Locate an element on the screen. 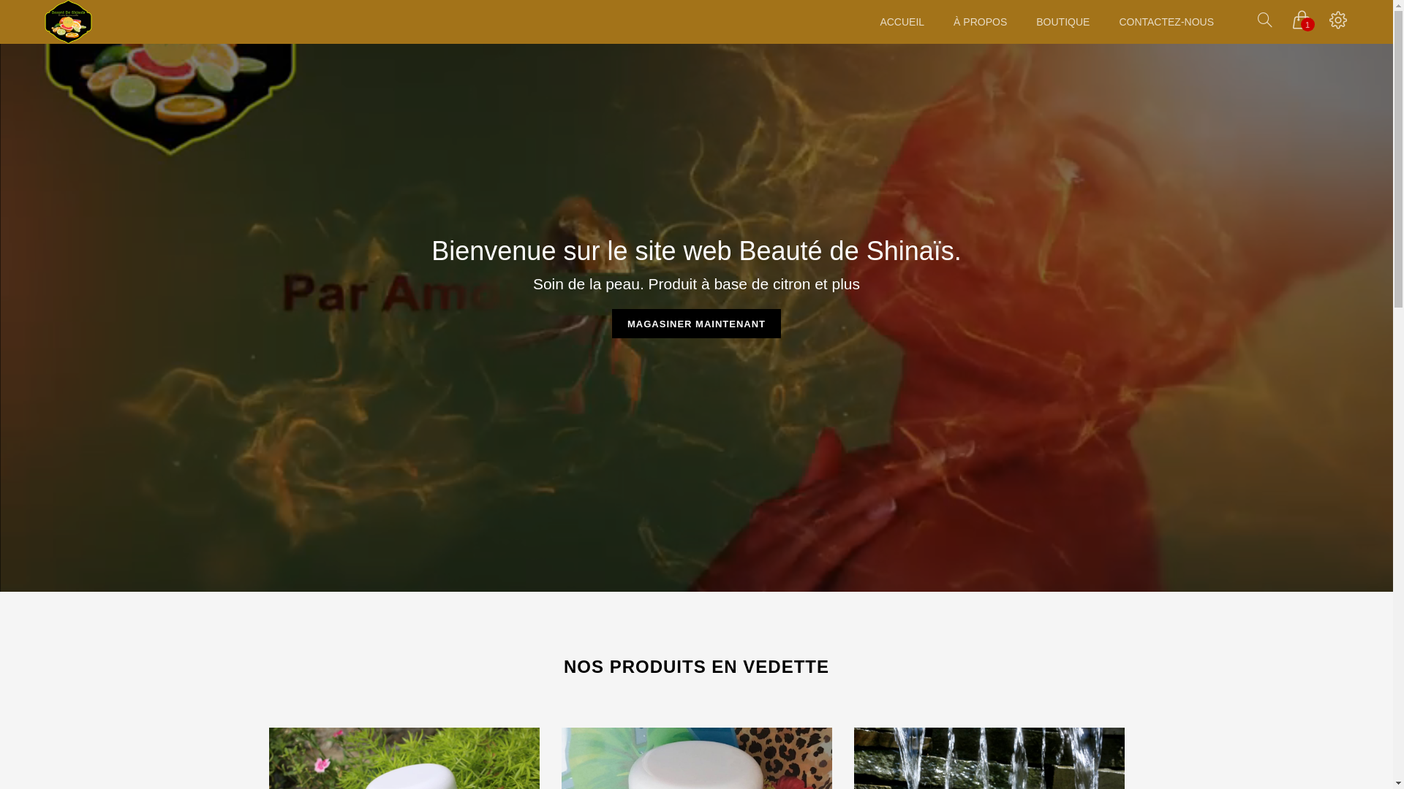 The image size is (1404, 789). ACCUEIL is located at coordinates (902, 22).